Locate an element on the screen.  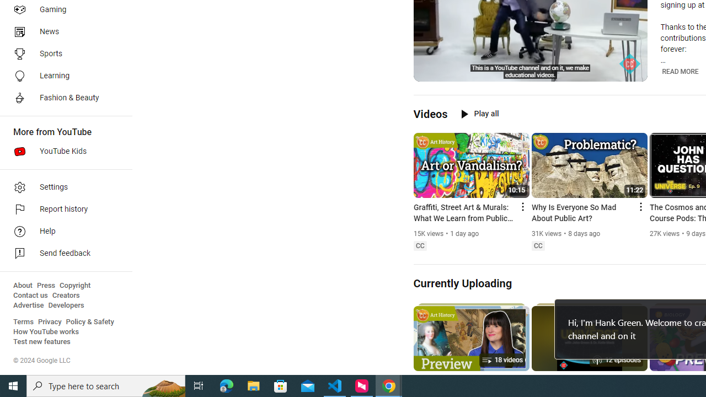
Send feedback is located at coordinates (63, 254).